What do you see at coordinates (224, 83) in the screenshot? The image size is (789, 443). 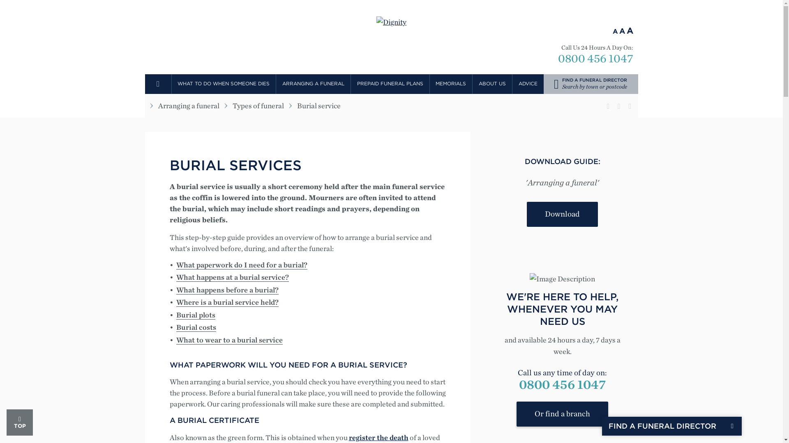 I see `WHAT TO DO WHEN SOMEONE DIES` at bounding box center [224, 83].